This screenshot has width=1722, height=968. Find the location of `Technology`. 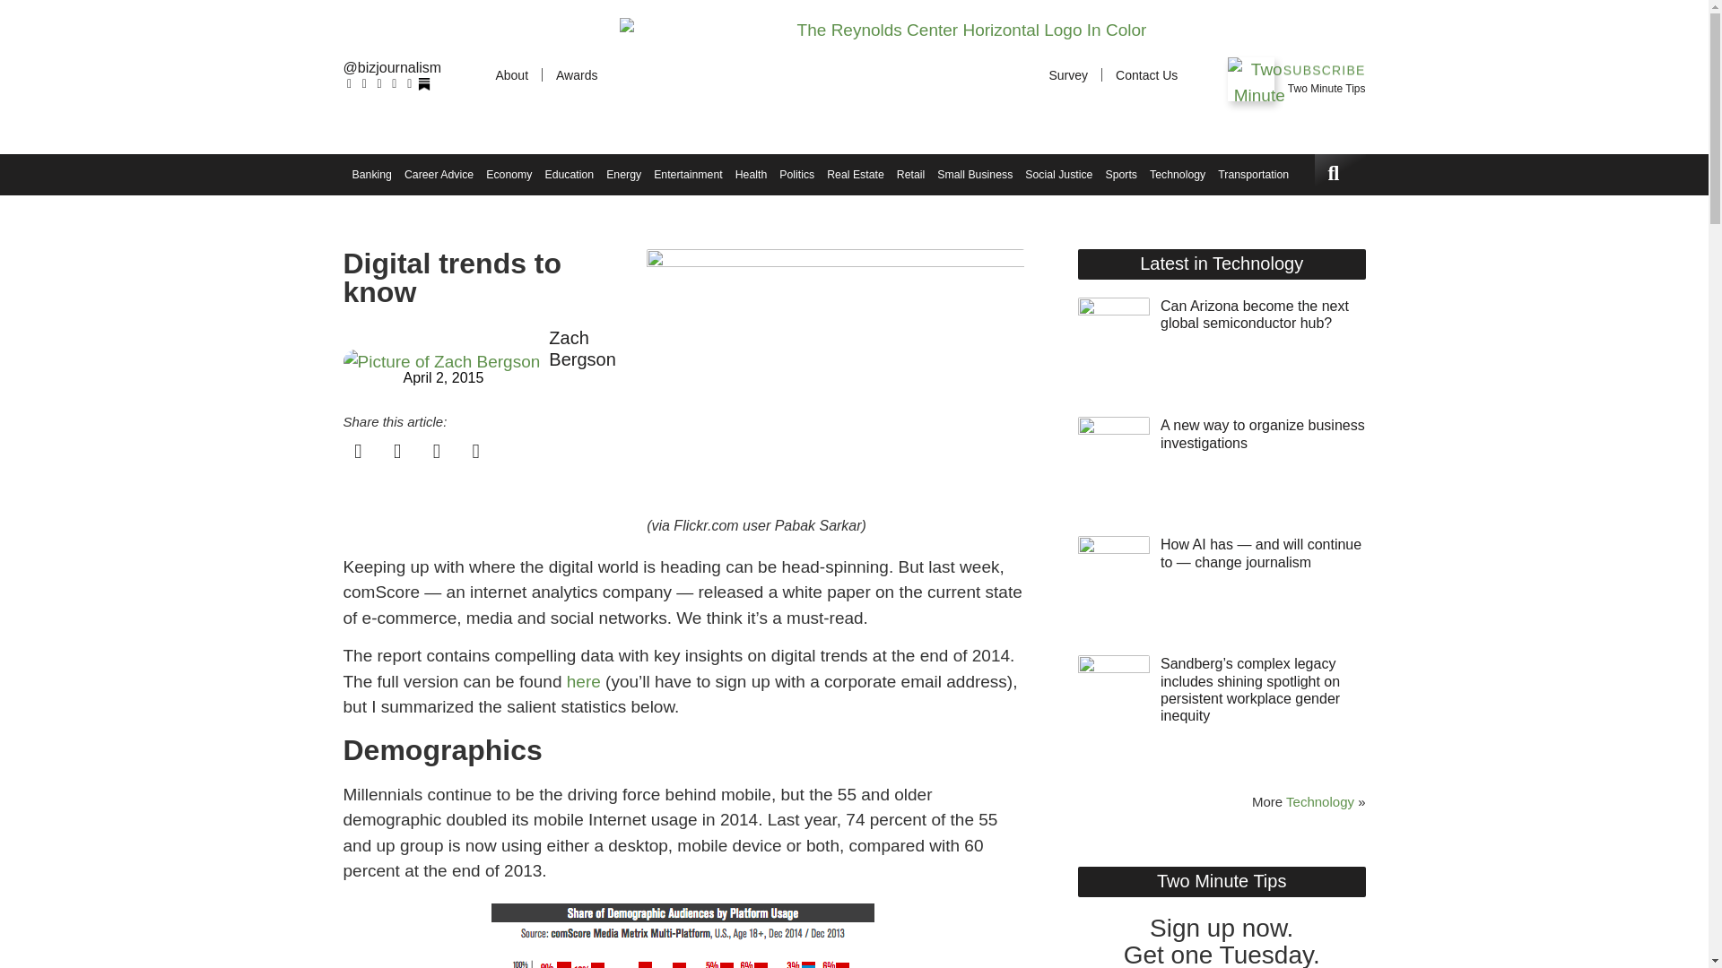

Technology is located at coordinates (1177, 174).